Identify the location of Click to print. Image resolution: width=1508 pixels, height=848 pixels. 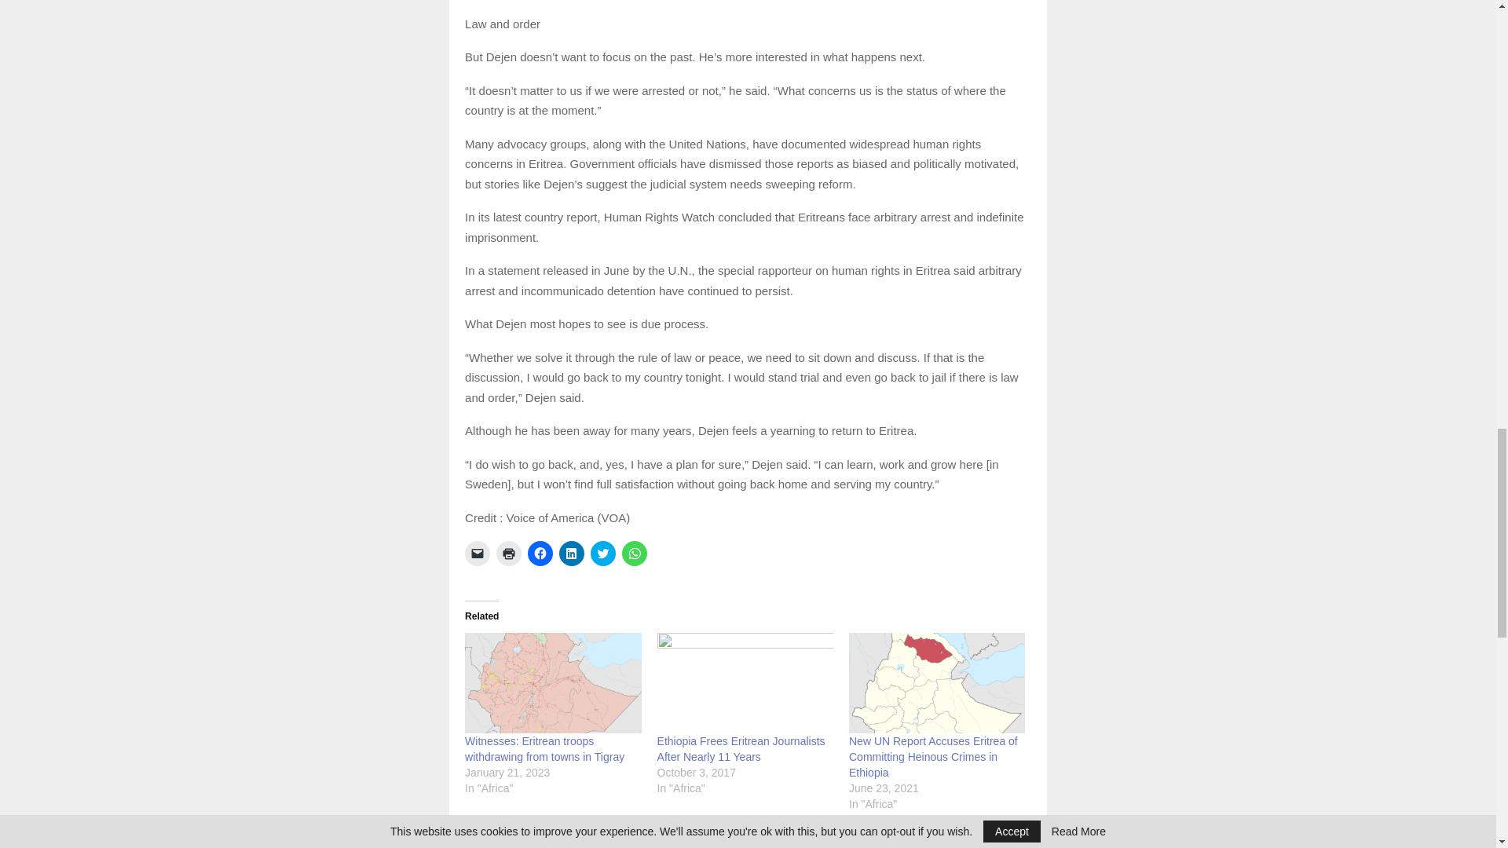
(509, 554).